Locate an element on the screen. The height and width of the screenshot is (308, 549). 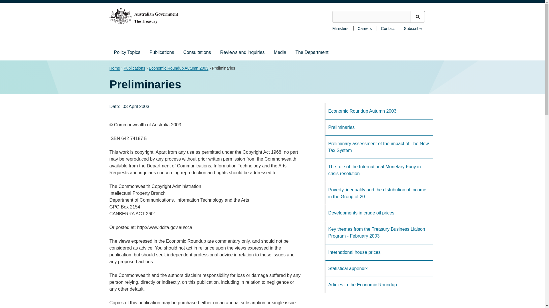
Policy Topics is located at coordinates (127, 52).